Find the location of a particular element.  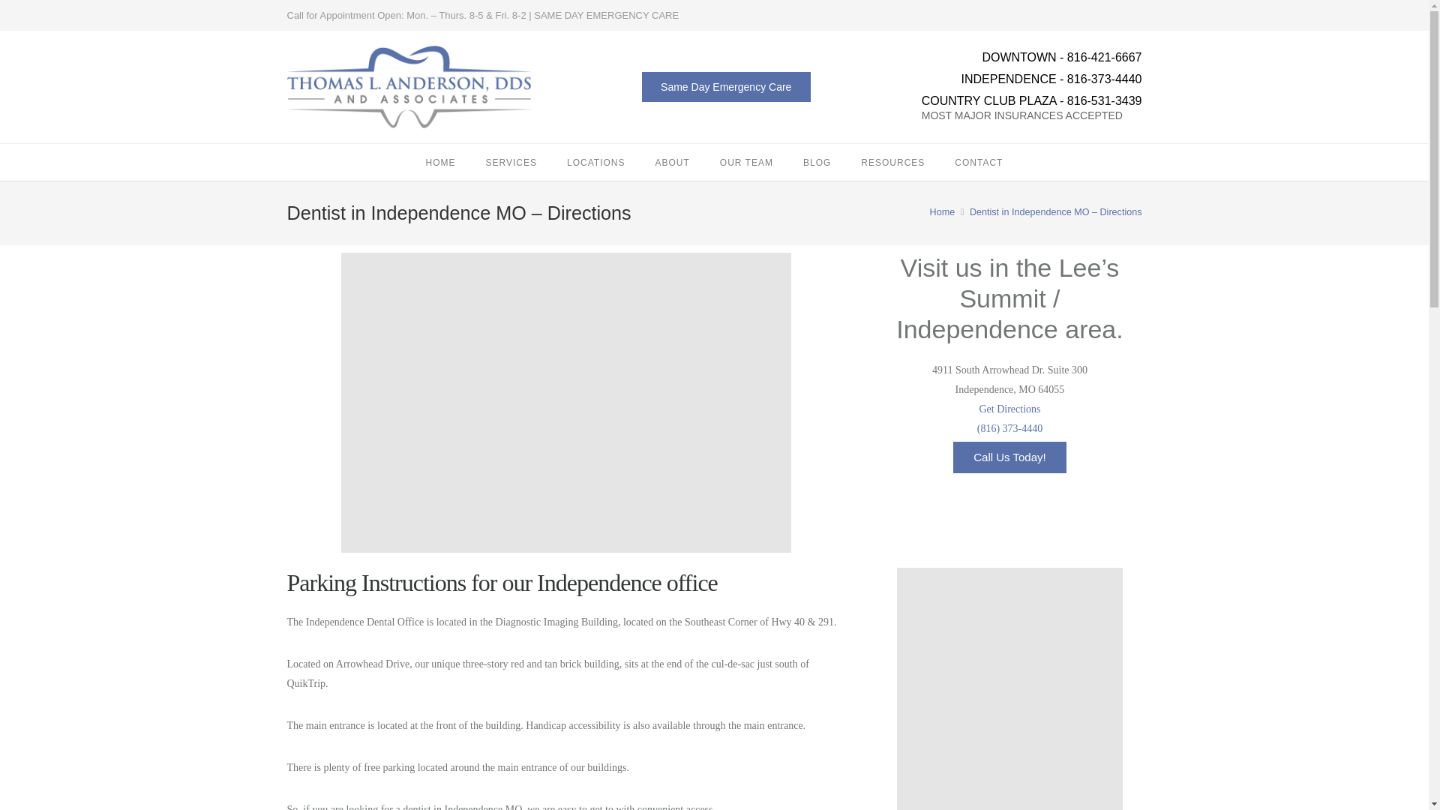

816-531-3439 is located at coordinates (1104, 100).